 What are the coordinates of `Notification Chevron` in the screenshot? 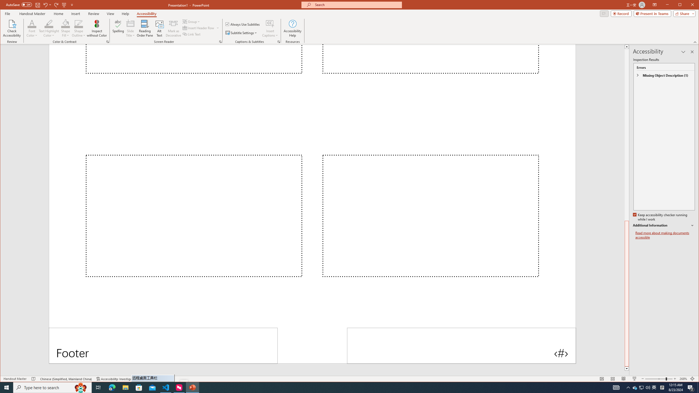 It's located at (628, 388).